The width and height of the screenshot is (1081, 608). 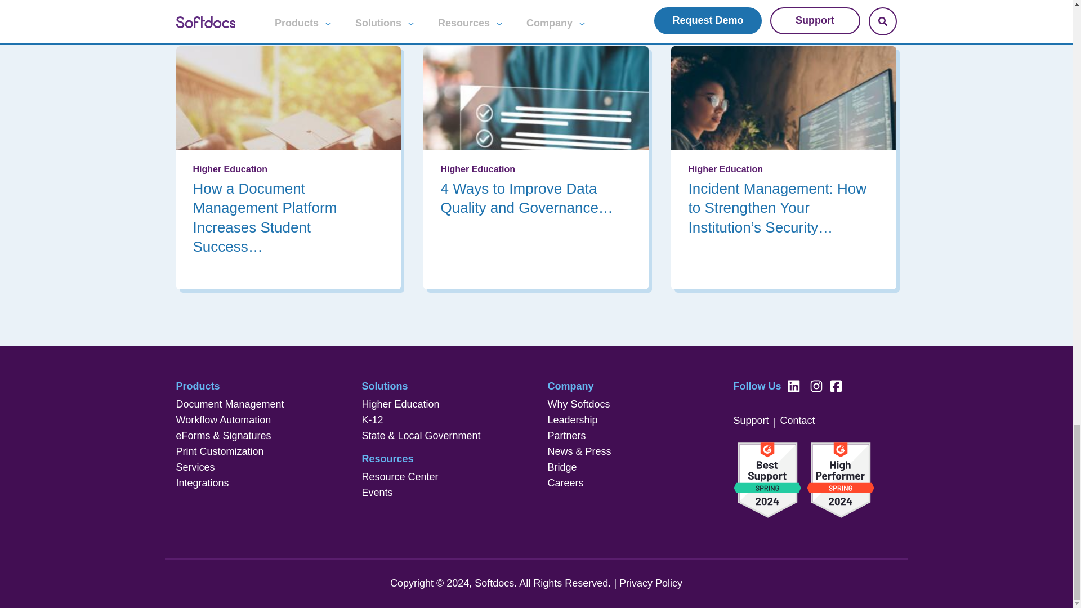 I want to click on Instagram, so click(x=818, y=387).